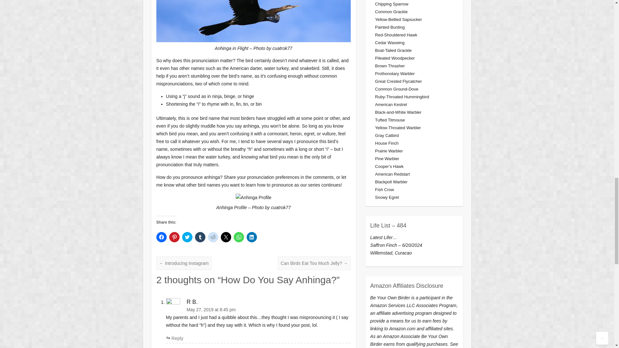  Describe the element at coordinates (174, 338) in the screenshot. I see `Reply` at that location.